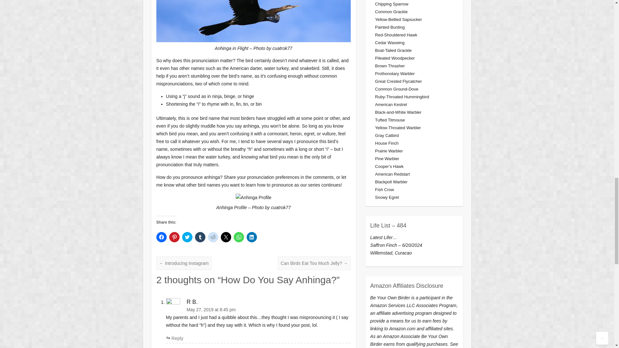  Describe the element at coordinates (174, 338) in the screenshot. I see `Reply` at that location.